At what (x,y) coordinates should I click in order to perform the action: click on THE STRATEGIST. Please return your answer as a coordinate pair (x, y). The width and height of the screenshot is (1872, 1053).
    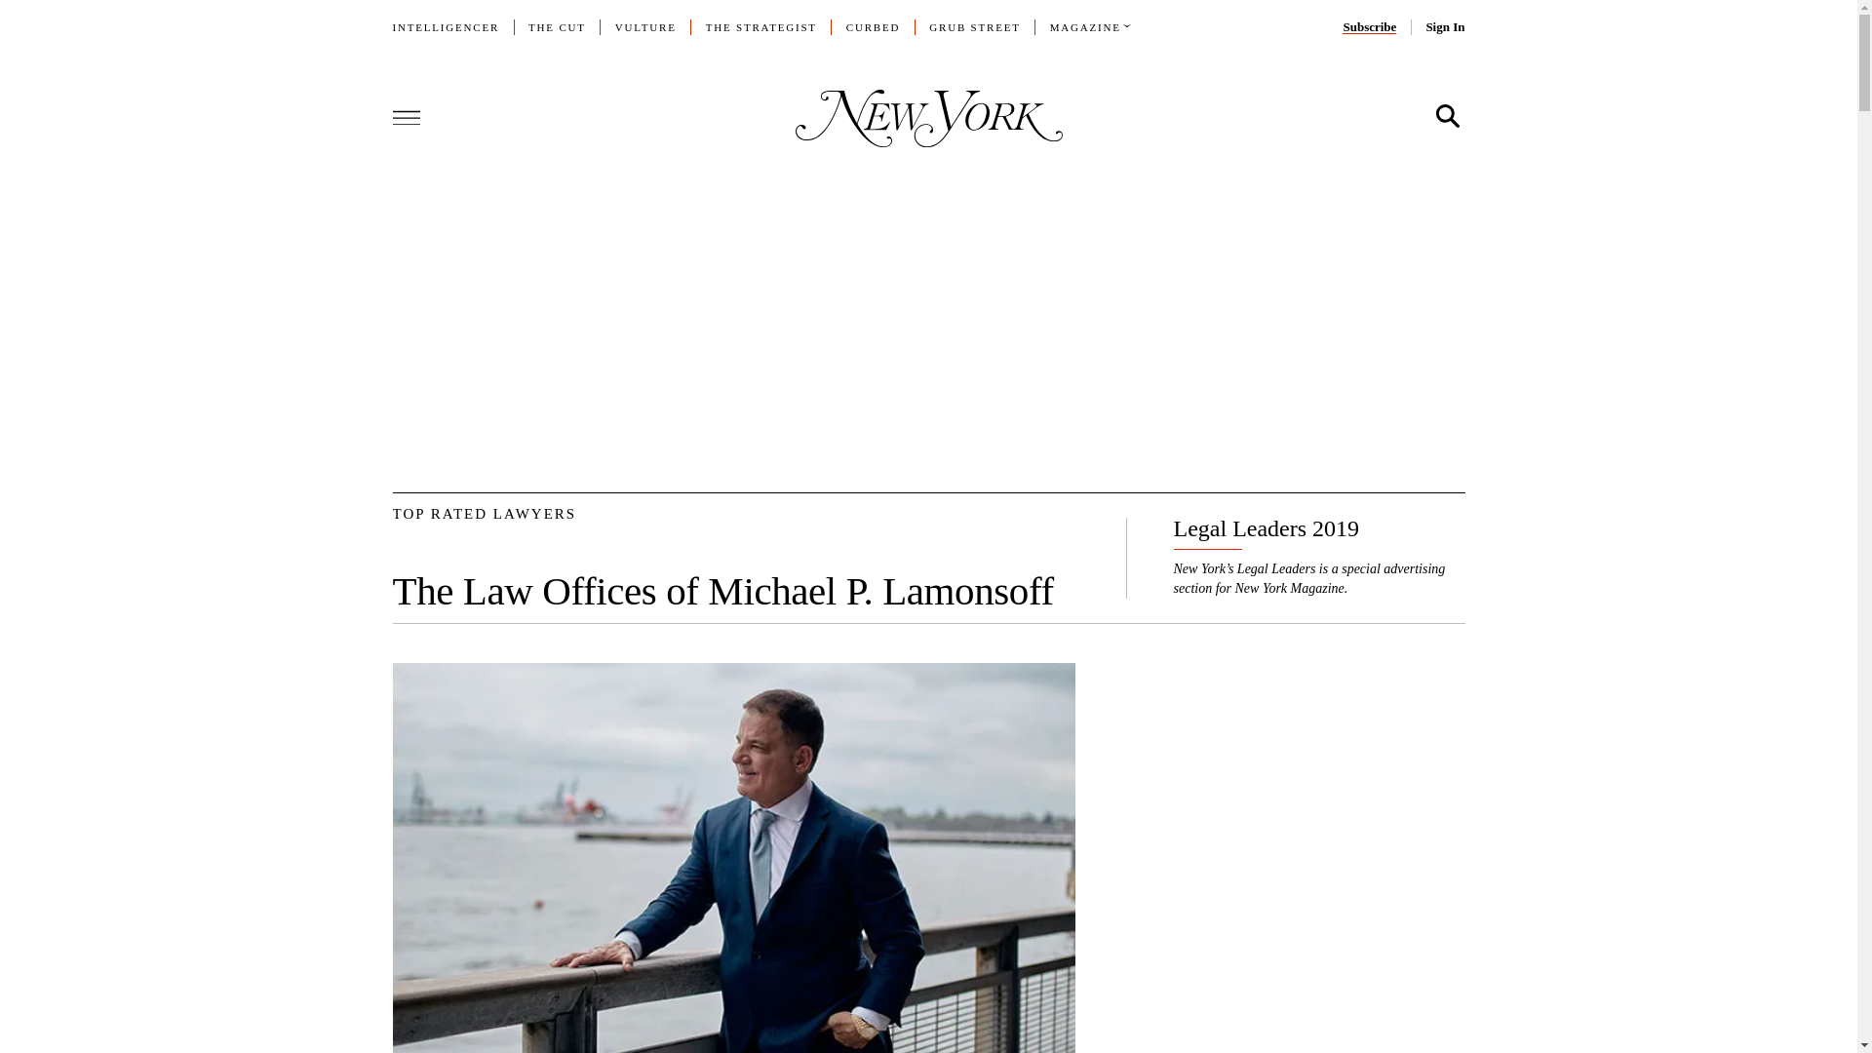
    Looking at the image, I should click on (760, 26).